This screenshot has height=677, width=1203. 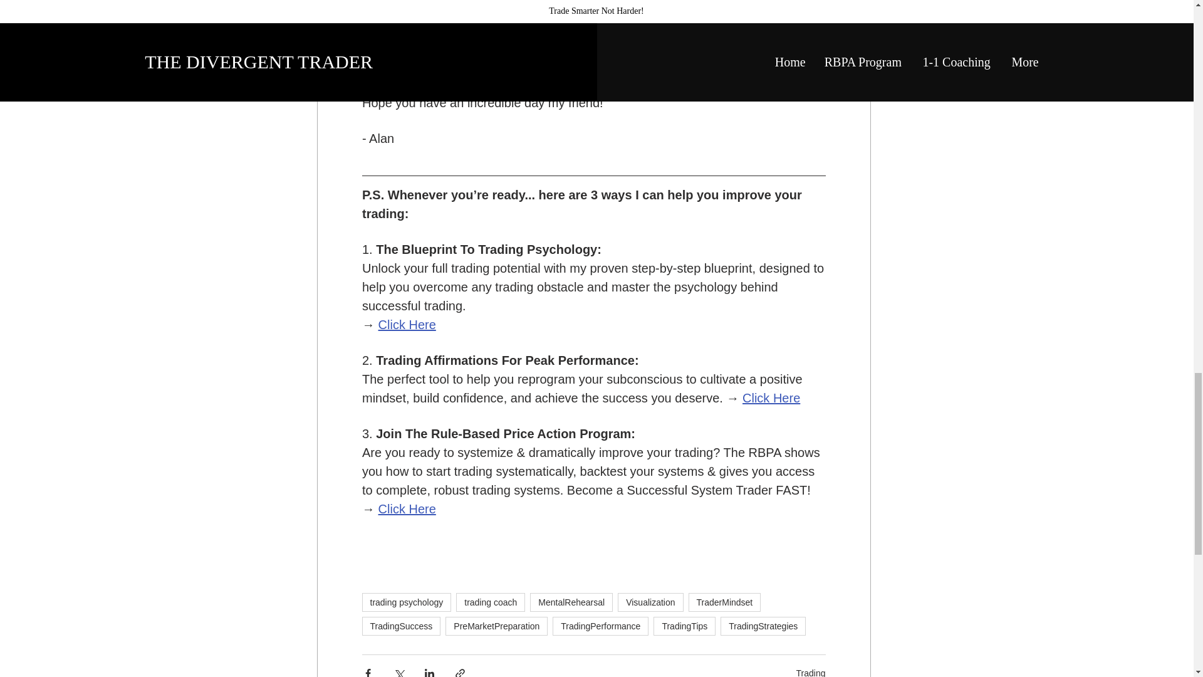 What do you see at coordinates (571, 602) in the screenshot?
I see `MentalRehearsal` at bounding box center [571, 602].